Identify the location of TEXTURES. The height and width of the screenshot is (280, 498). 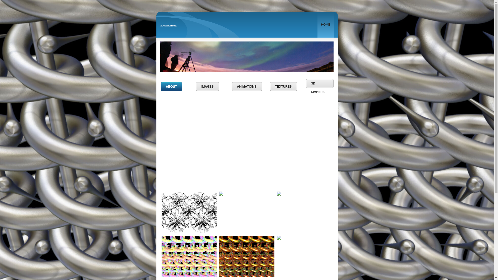
(283, 87).